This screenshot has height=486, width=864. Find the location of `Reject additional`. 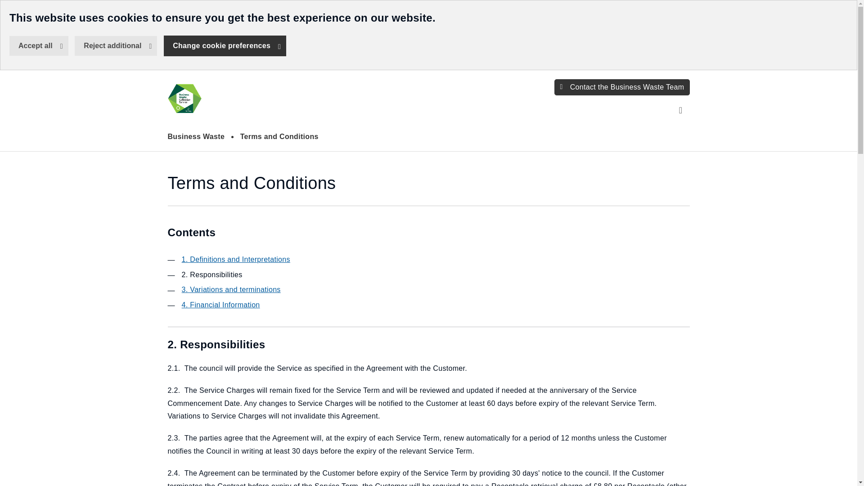

Reject additional is located at coordinates (184, 98).